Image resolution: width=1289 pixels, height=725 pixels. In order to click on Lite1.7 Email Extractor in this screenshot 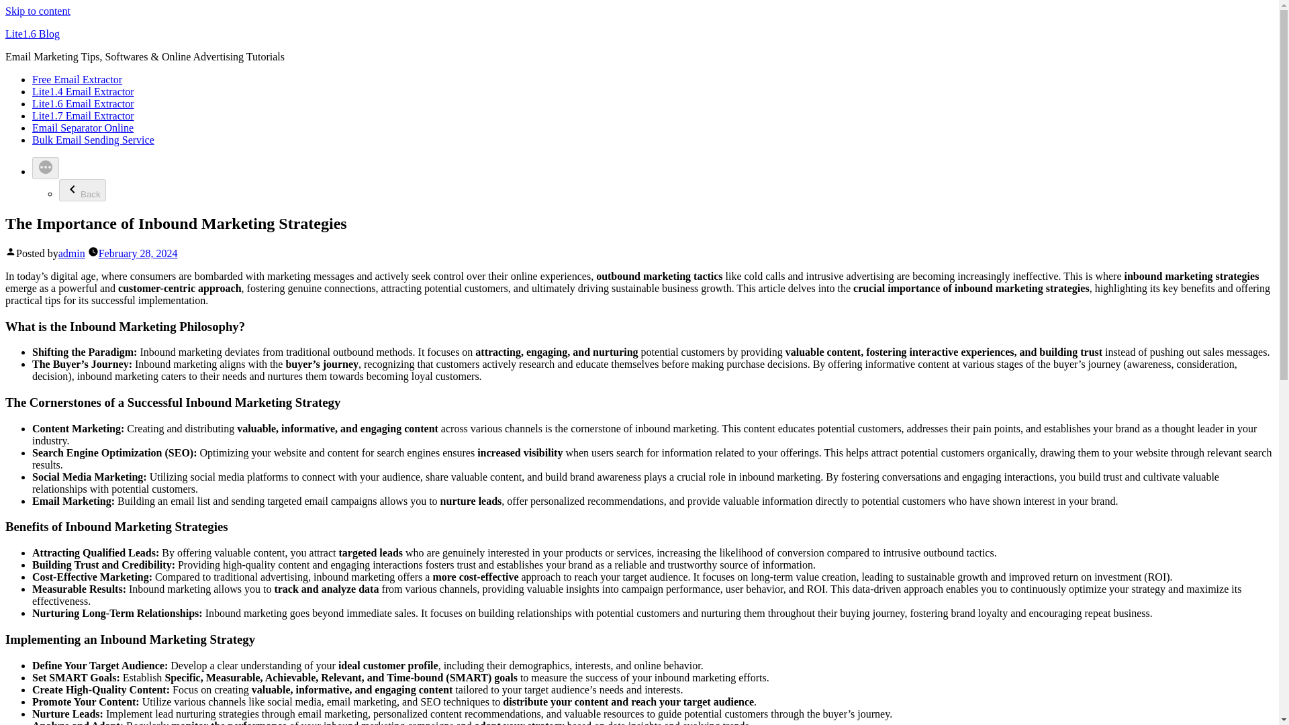, I will do `click(83, 115)`.